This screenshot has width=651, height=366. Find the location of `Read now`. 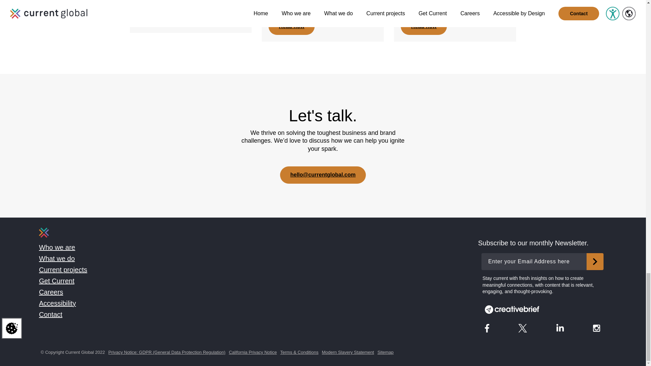

Read now is located at coordinates (291, 26).